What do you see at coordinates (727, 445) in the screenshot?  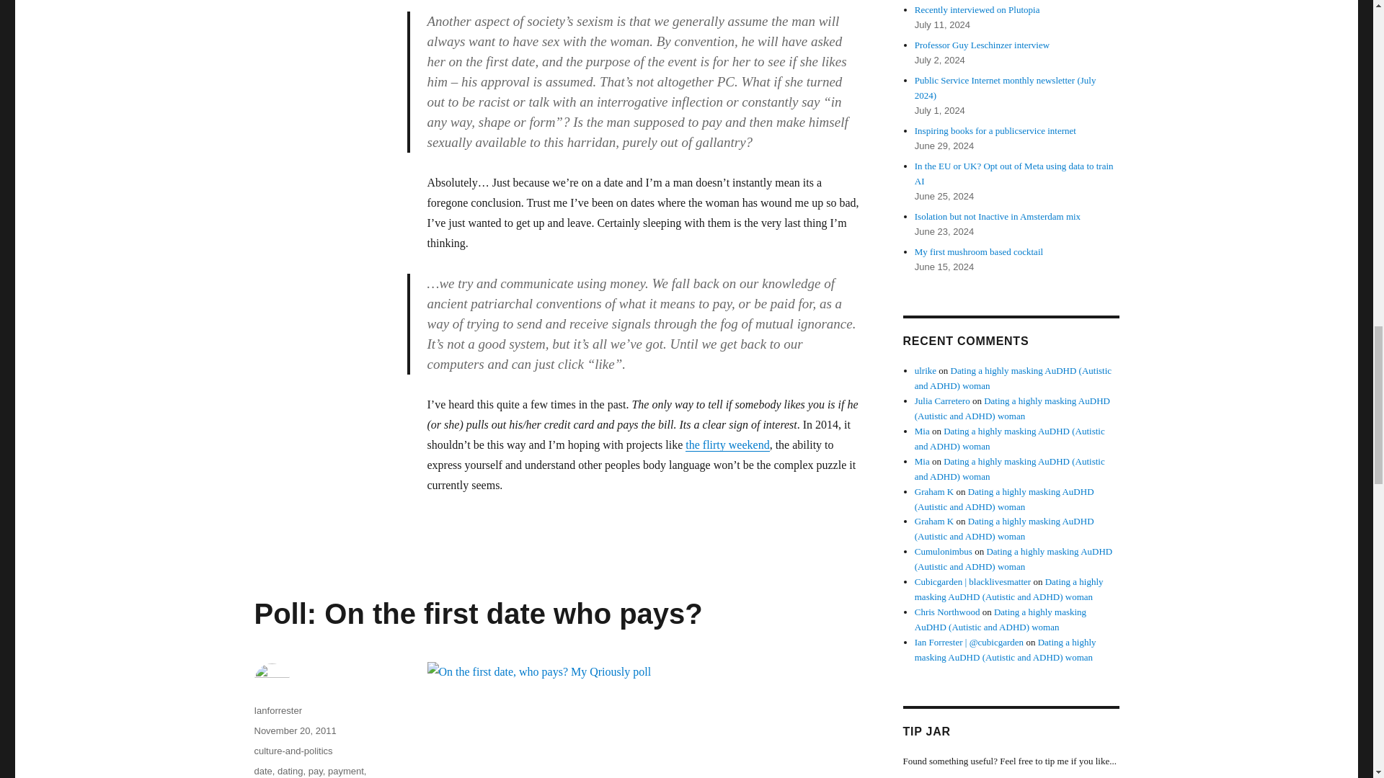 I see `the flirty weekend` at bounding box center [727, 445].